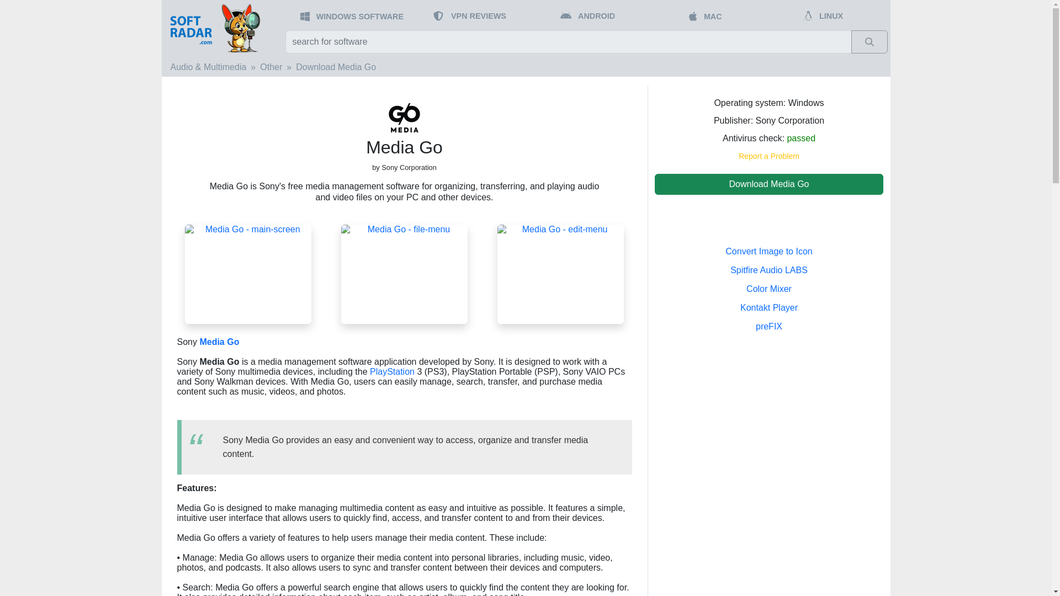 The width and height of the screenshot is (1060, 596). I want to click on PlayStation, so click(392, 371).